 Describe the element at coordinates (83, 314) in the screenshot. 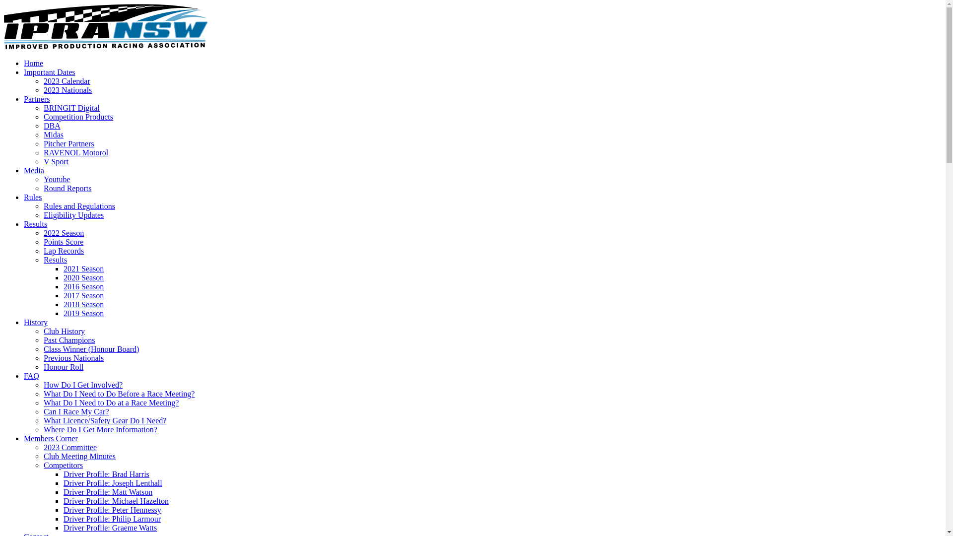

I see `2019 Season` at that location.